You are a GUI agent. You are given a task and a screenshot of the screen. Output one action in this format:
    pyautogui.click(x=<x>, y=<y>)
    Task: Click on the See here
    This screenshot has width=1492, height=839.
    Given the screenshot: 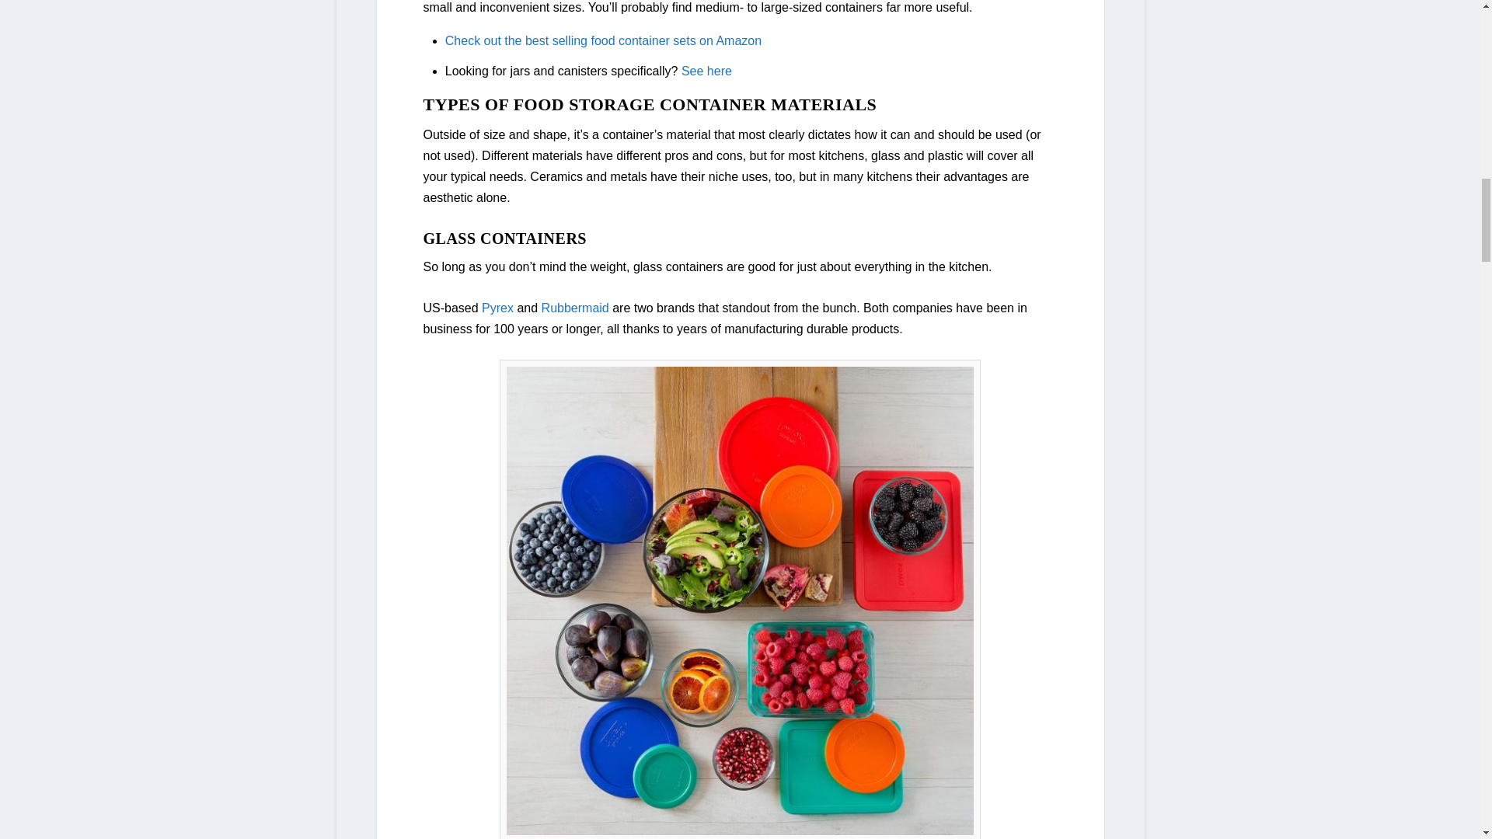 What is the action you would take?
    pyautogui.click(x=707, y=71)
    